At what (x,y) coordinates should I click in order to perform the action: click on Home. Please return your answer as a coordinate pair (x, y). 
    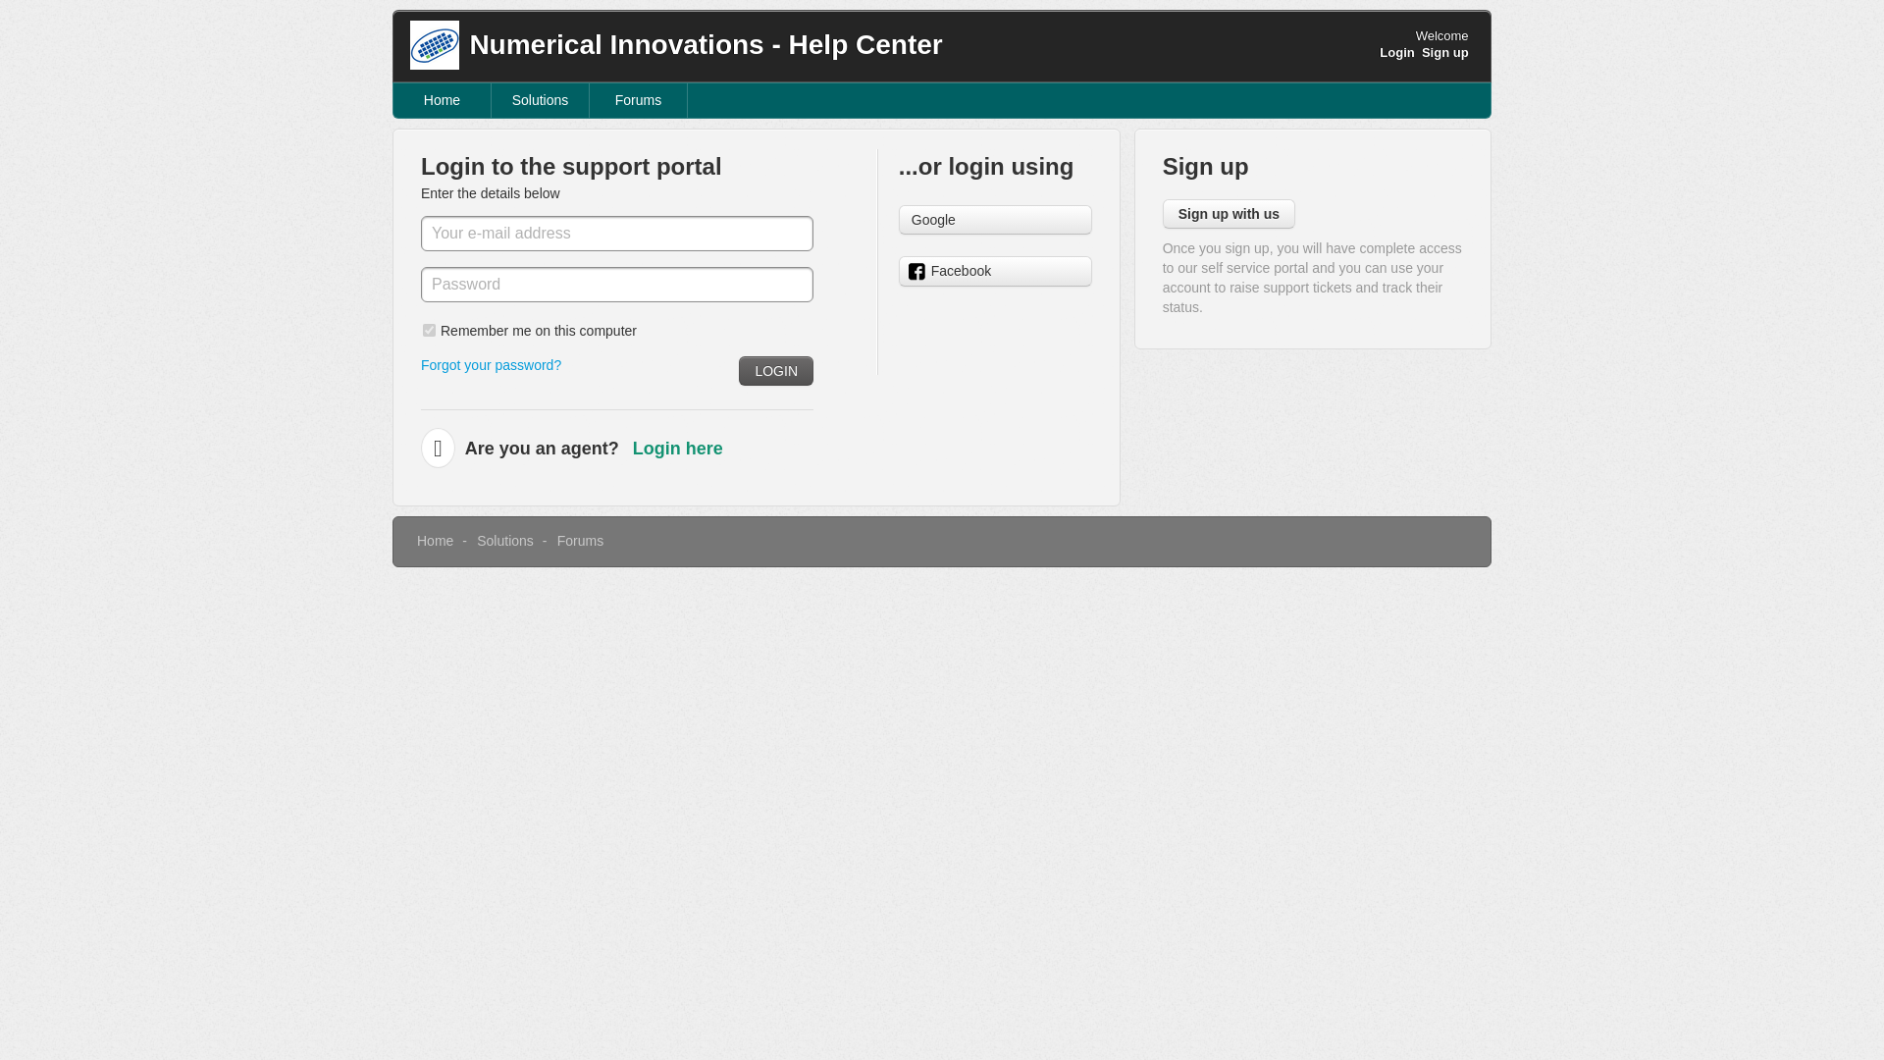
    Looking at the image, I should click on (443, 100).